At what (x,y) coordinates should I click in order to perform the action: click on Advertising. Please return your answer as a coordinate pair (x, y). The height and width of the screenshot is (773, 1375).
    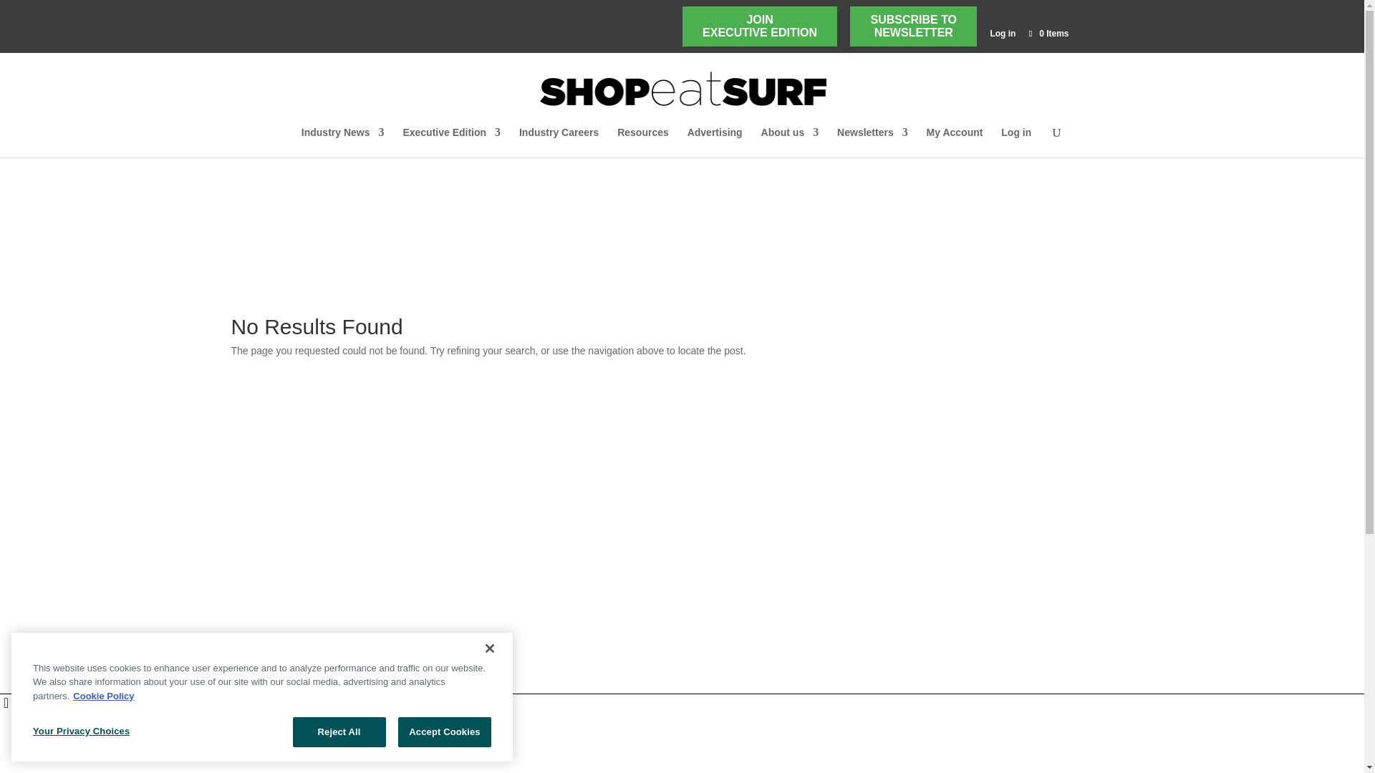
    Looking at the image, I should click on (914, 26).